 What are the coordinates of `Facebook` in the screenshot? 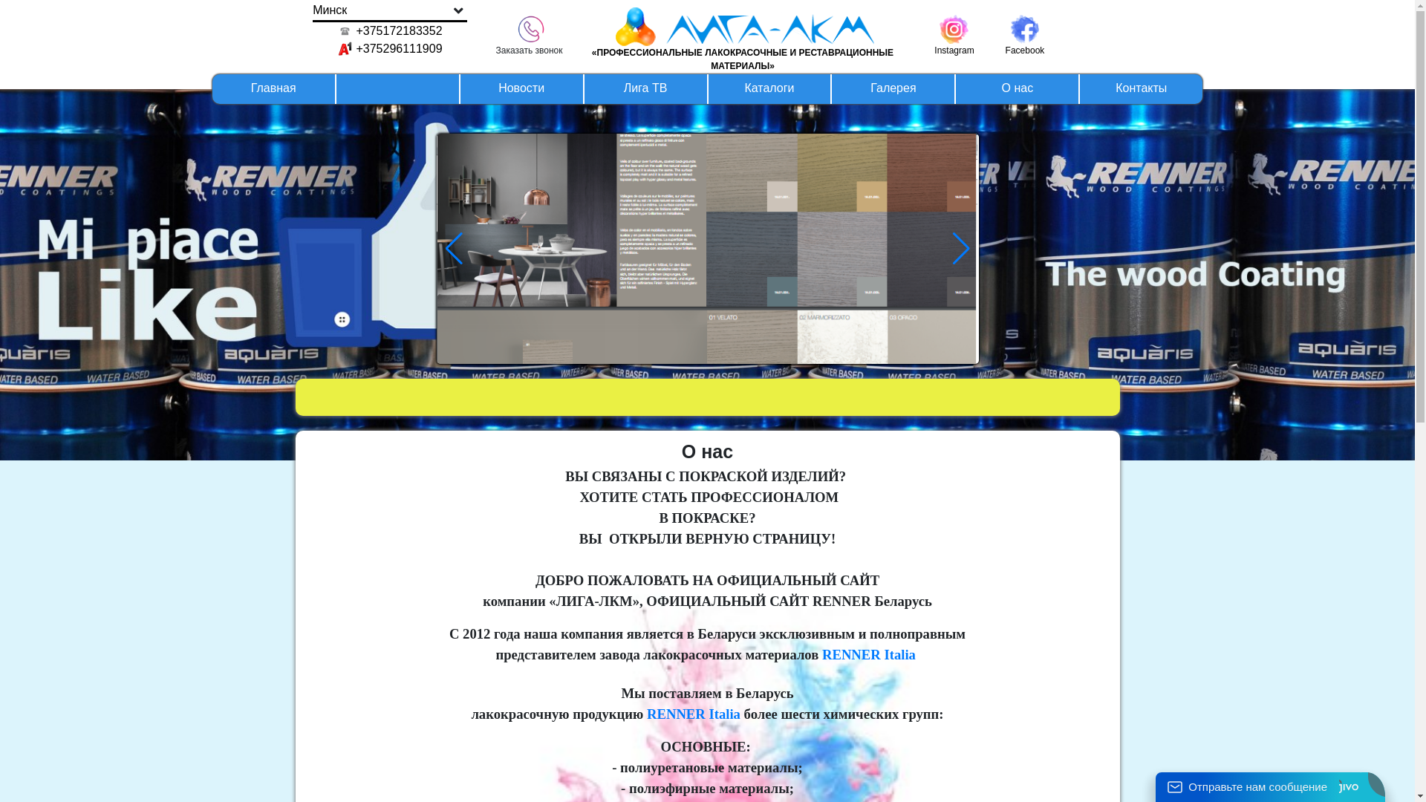 It's located at (1025, 28).